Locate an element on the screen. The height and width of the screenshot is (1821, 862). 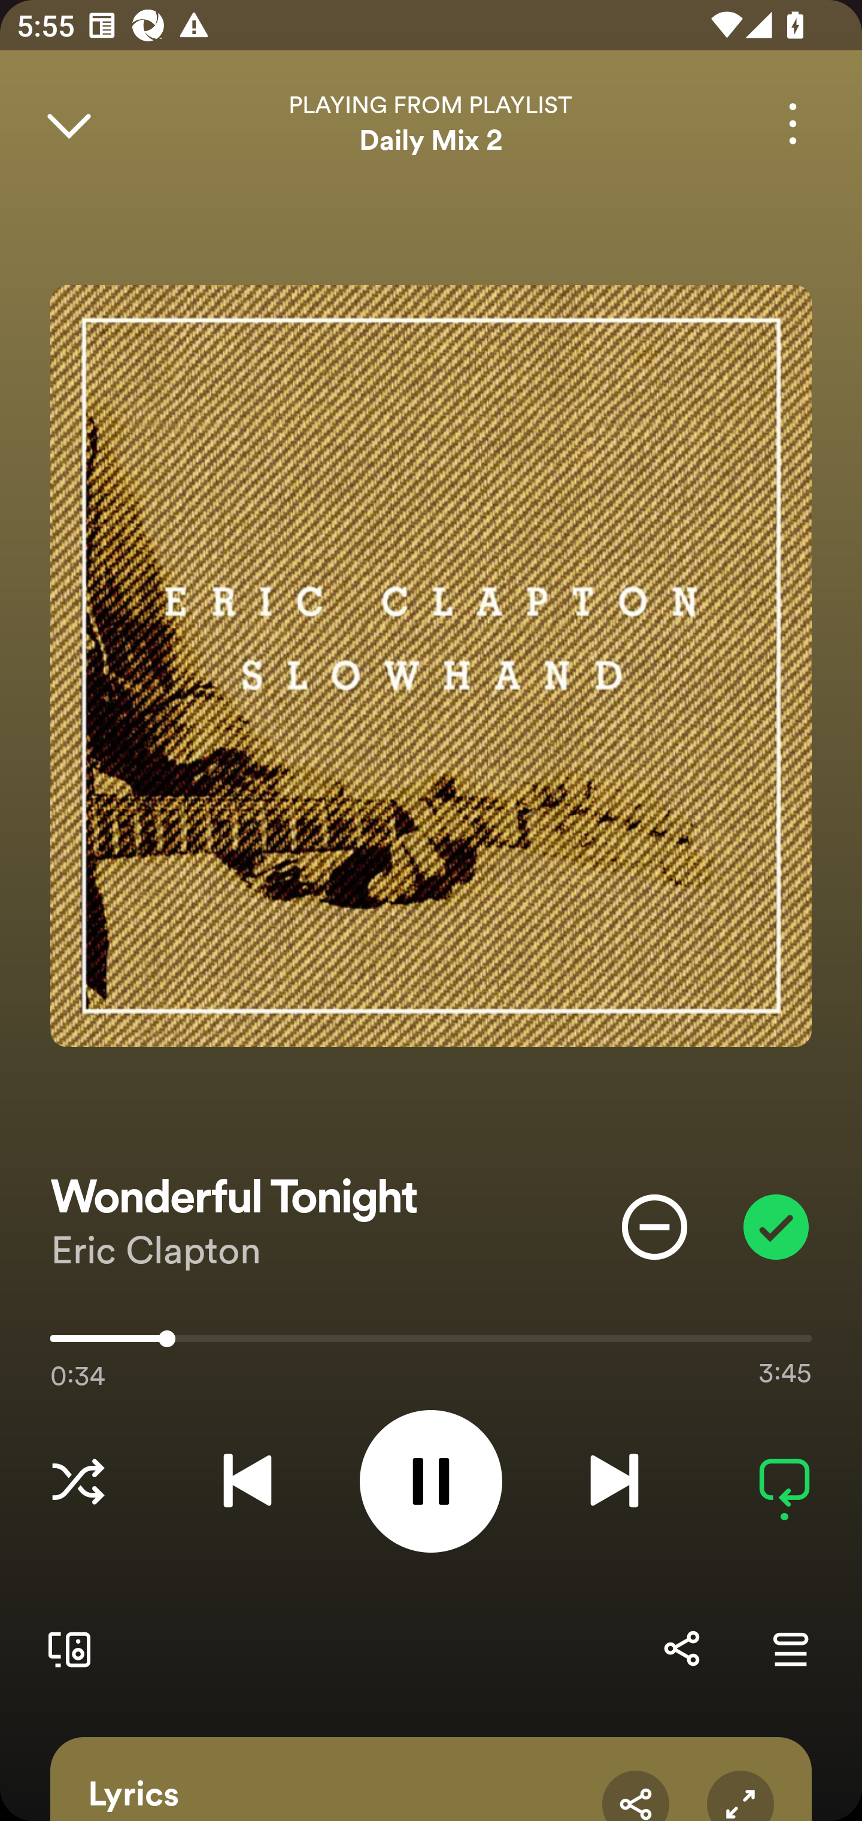
Pause is located at coordinates (431, 1481).